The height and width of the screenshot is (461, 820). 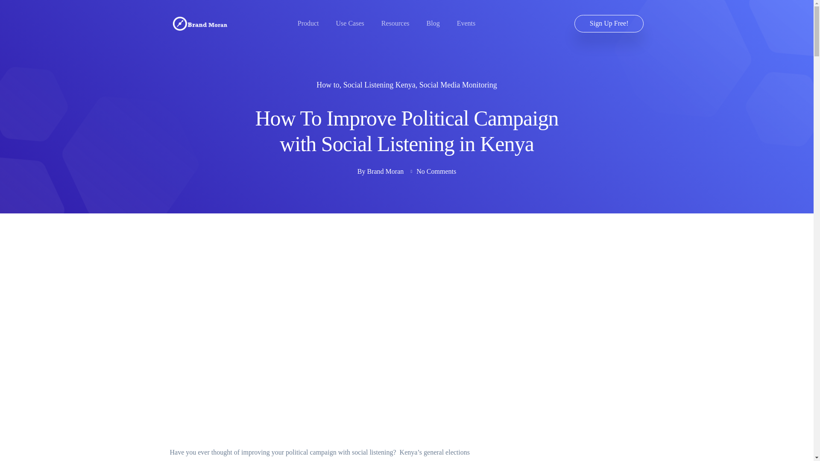 I want to click on Product, so click(x=308, y=23).